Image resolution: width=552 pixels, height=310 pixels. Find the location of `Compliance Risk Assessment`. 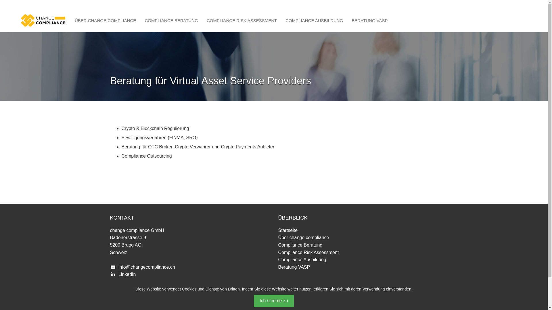

Compliance Risk Assessment is located at coordinates (309, 253).